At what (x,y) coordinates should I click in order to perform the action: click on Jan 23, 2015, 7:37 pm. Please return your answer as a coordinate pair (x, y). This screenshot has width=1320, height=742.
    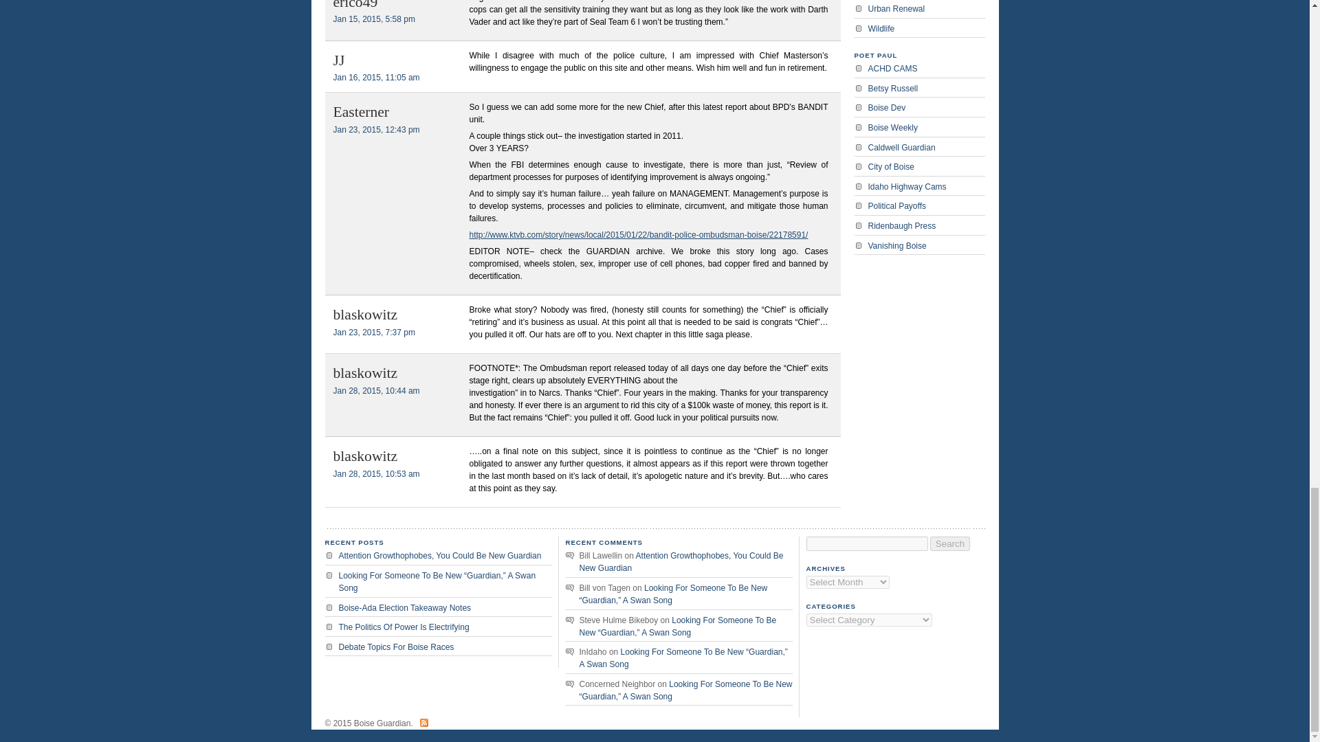
    Looking at the image, I should click on (373, 333).